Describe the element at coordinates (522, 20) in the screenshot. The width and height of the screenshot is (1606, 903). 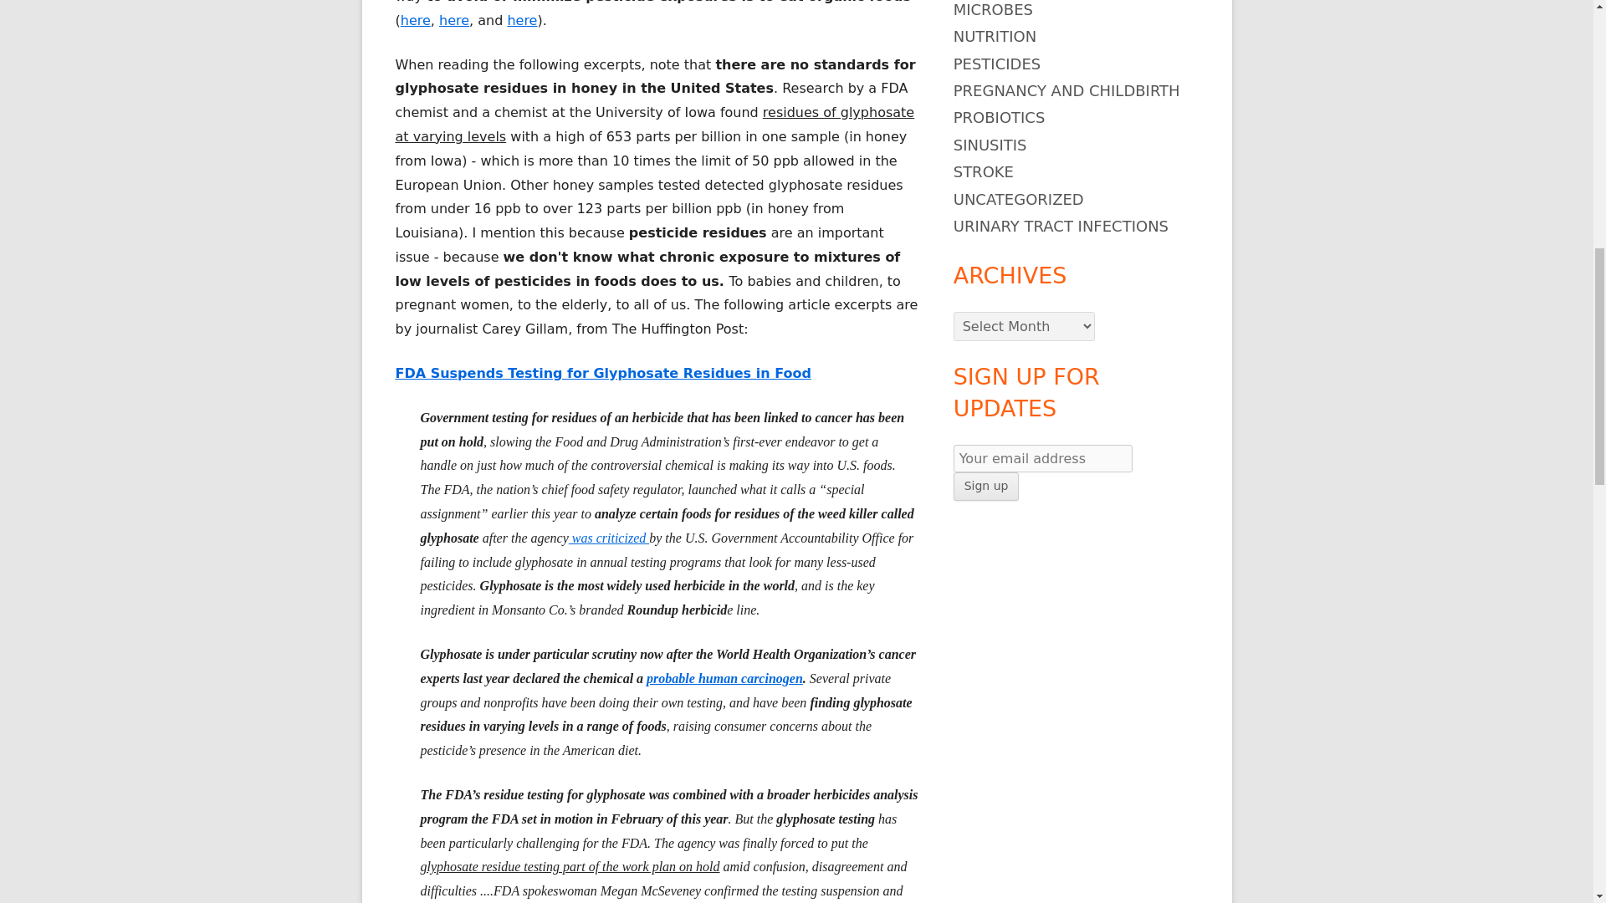
I see `here` at that location.